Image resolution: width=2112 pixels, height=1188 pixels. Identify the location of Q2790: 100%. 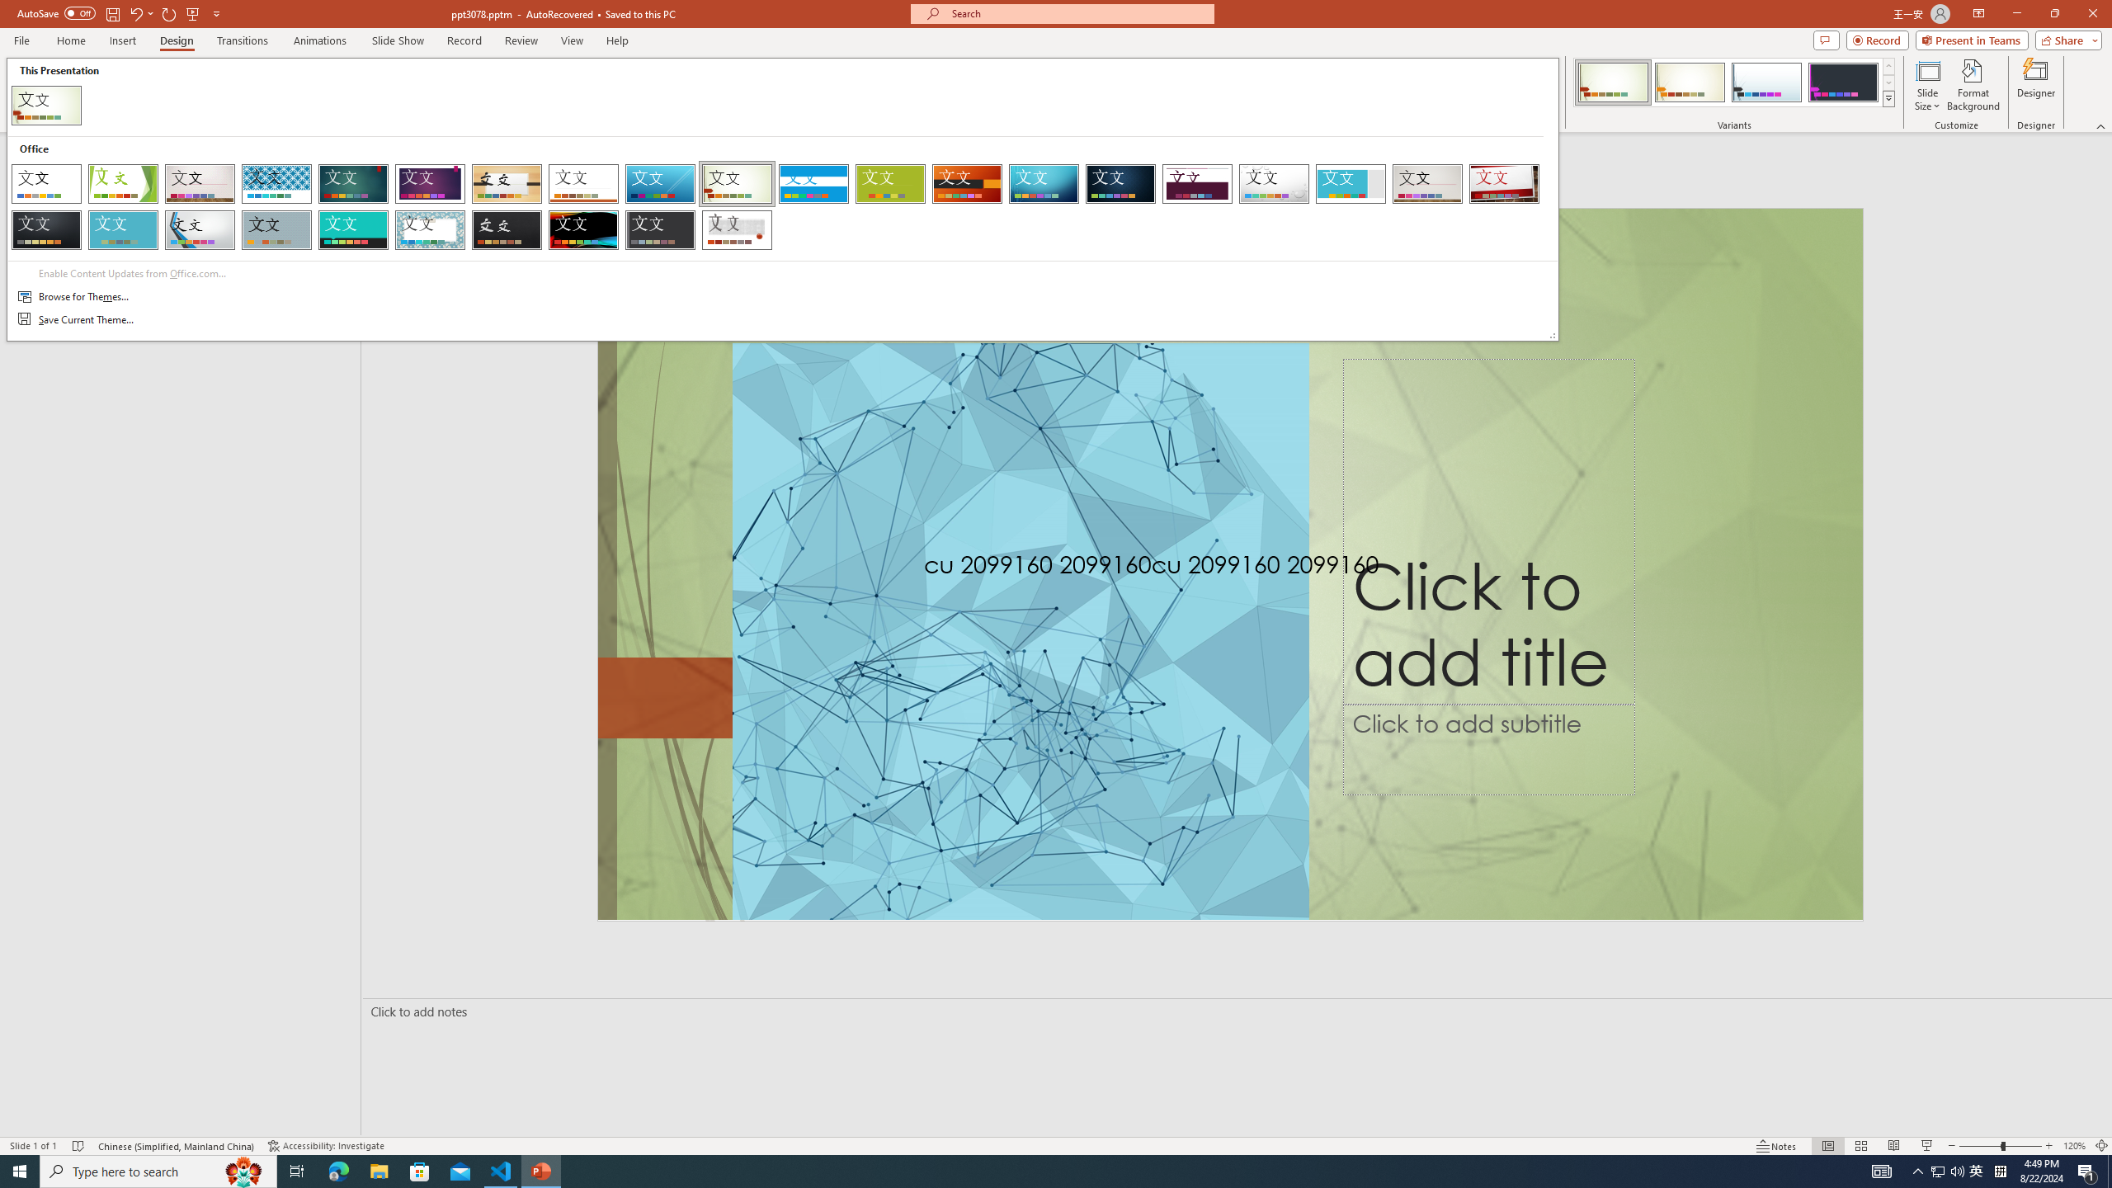
(1957, 1171).